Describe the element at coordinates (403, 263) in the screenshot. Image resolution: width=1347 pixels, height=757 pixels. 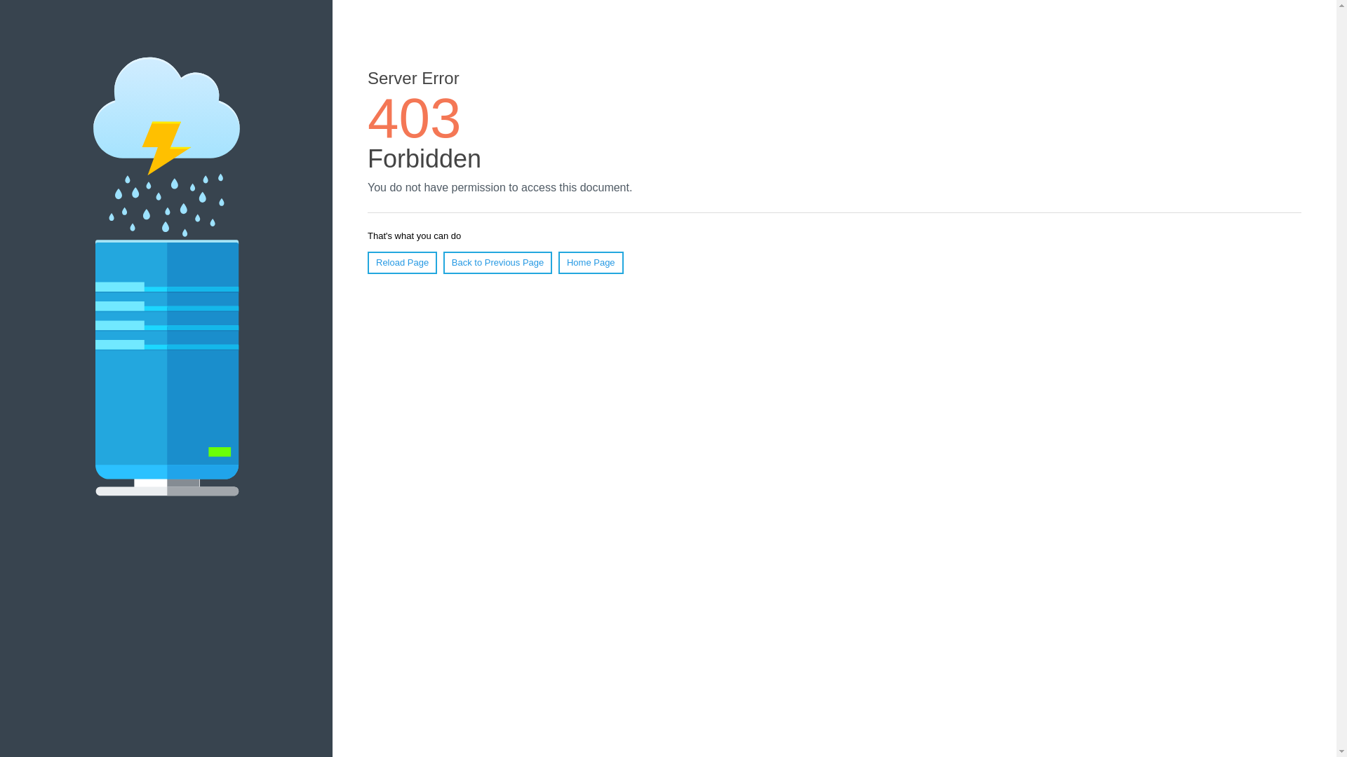
I see `Reload Page` at that location.